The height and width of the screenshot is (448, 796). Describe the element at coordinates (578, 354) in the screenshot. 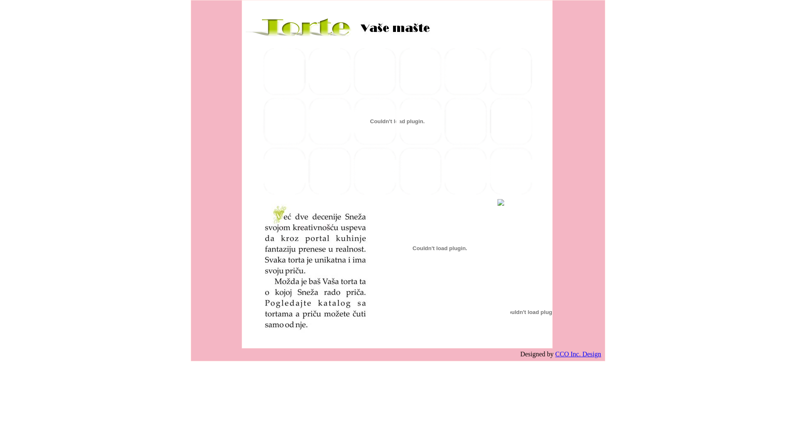

I see `CCO Inc. Design` at that location.